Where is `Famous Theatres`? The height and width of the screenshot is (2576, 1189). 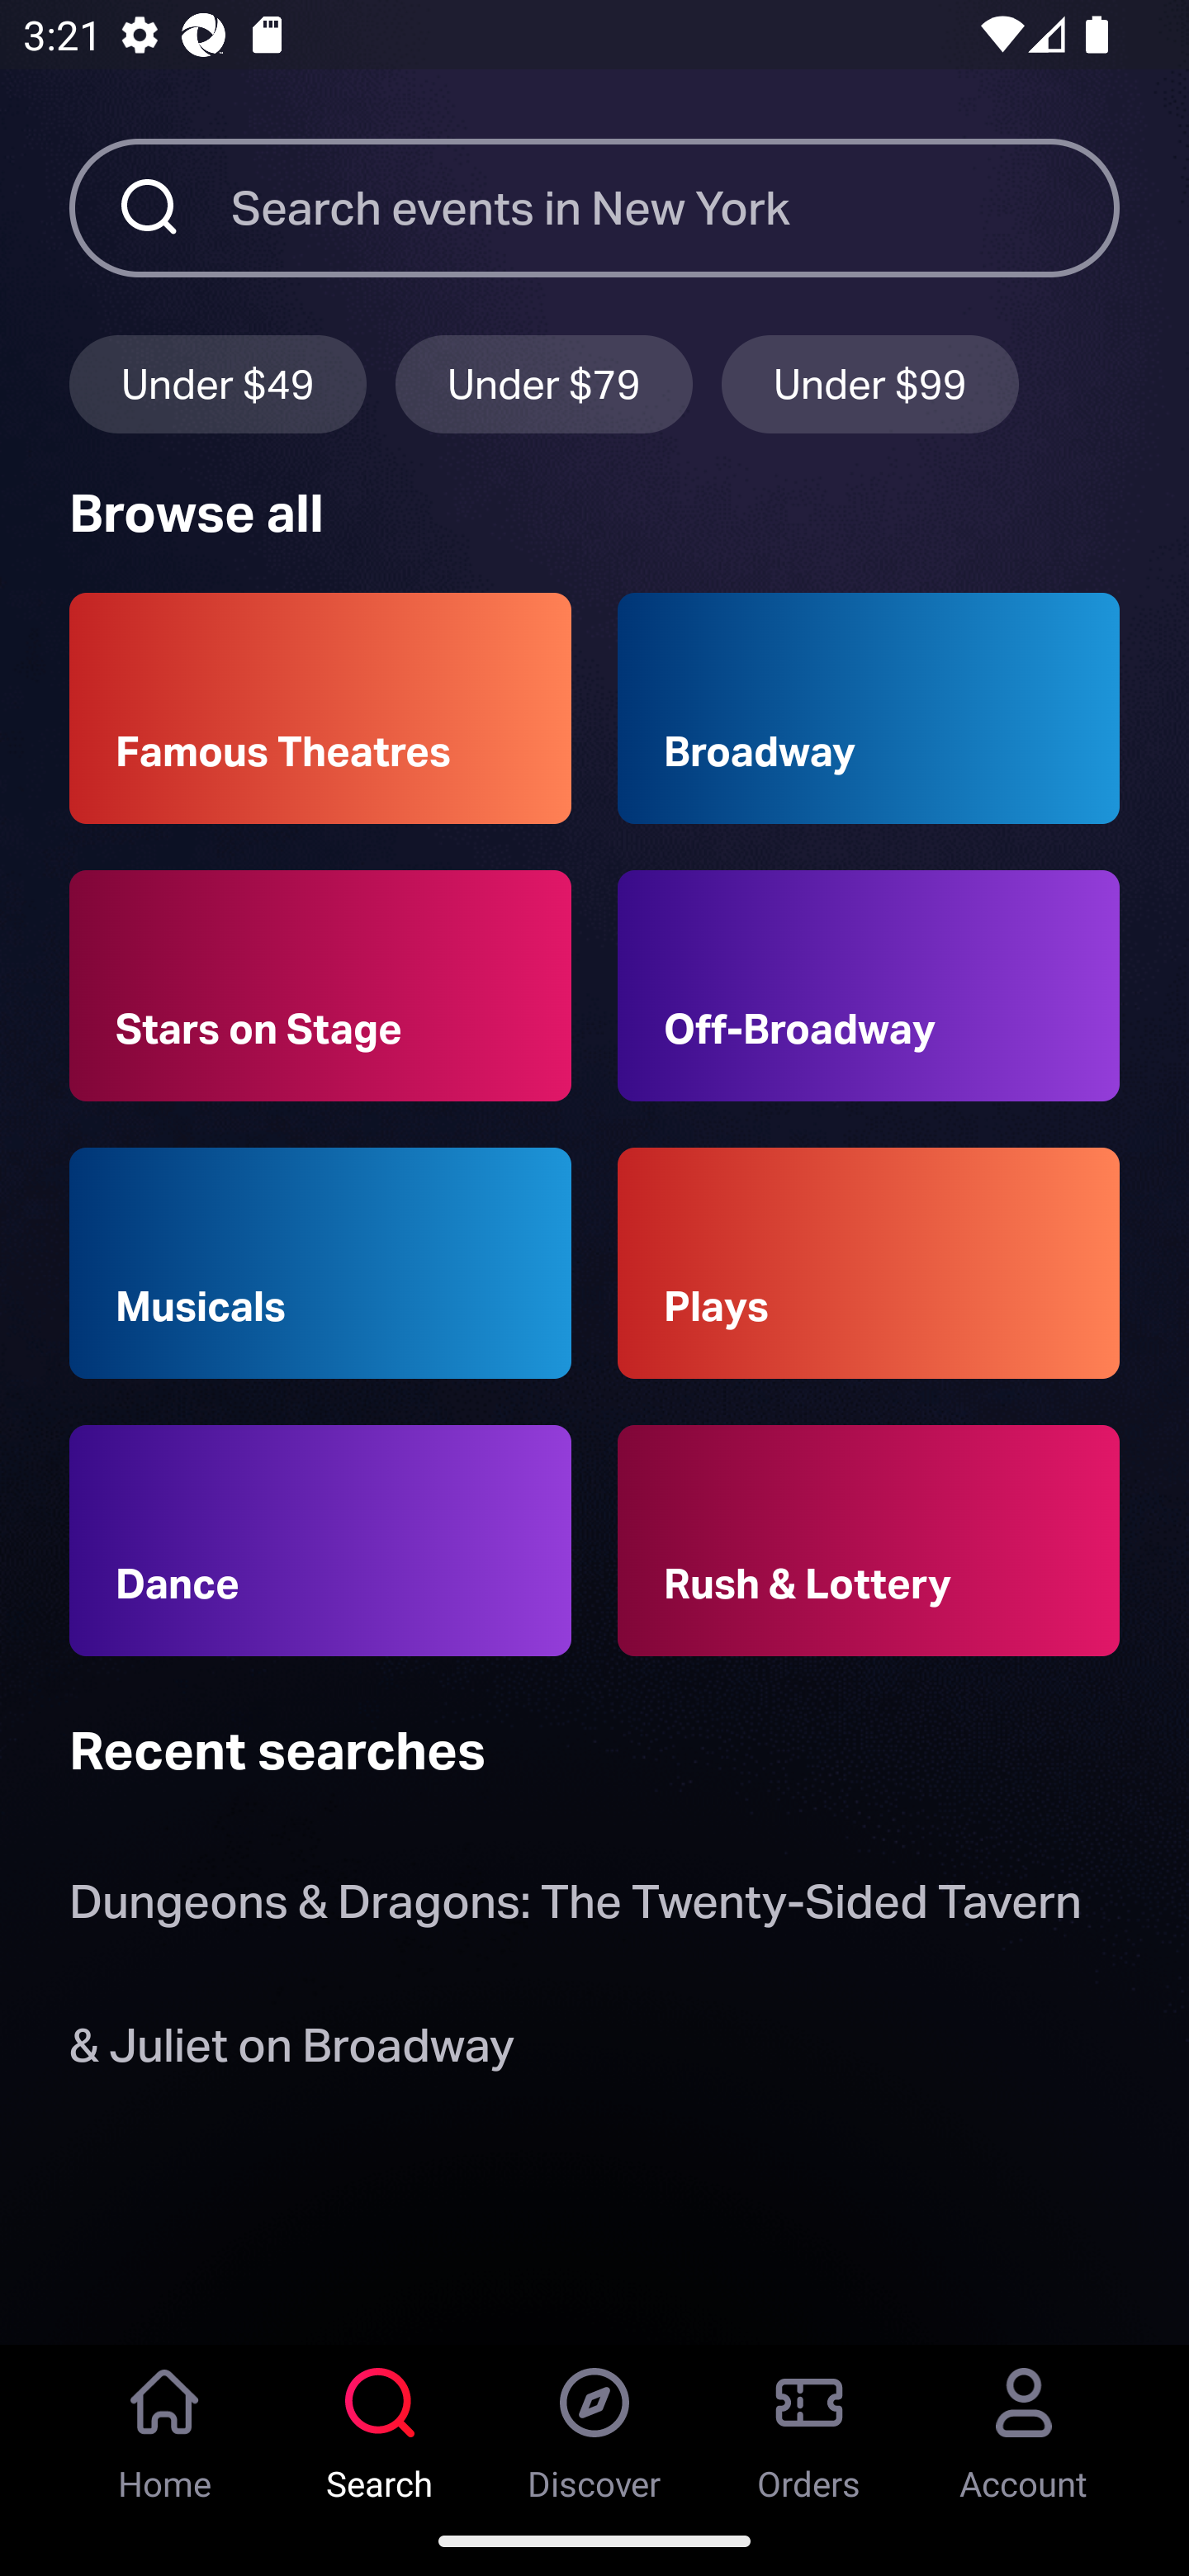 Famous Theatres is located at coordinates (320, 708).